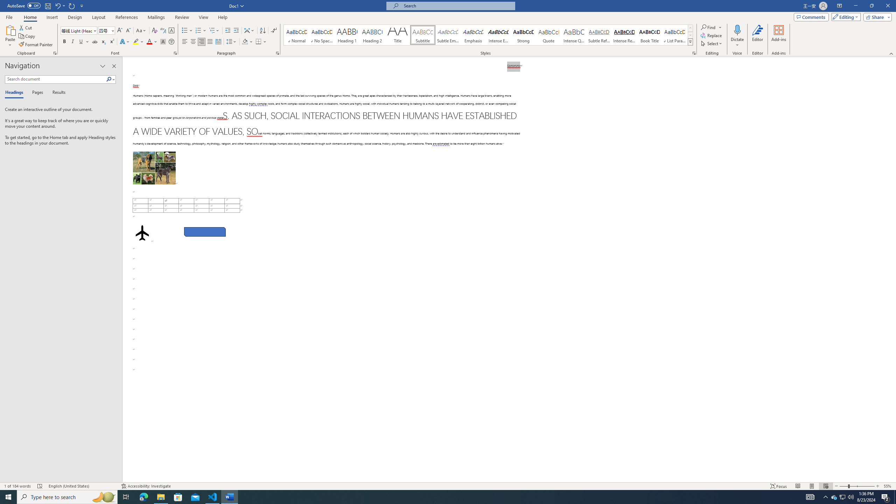 Image resolution: width=896 pixels, height=504 pixels. I want to click on Close, so click(888, 6).